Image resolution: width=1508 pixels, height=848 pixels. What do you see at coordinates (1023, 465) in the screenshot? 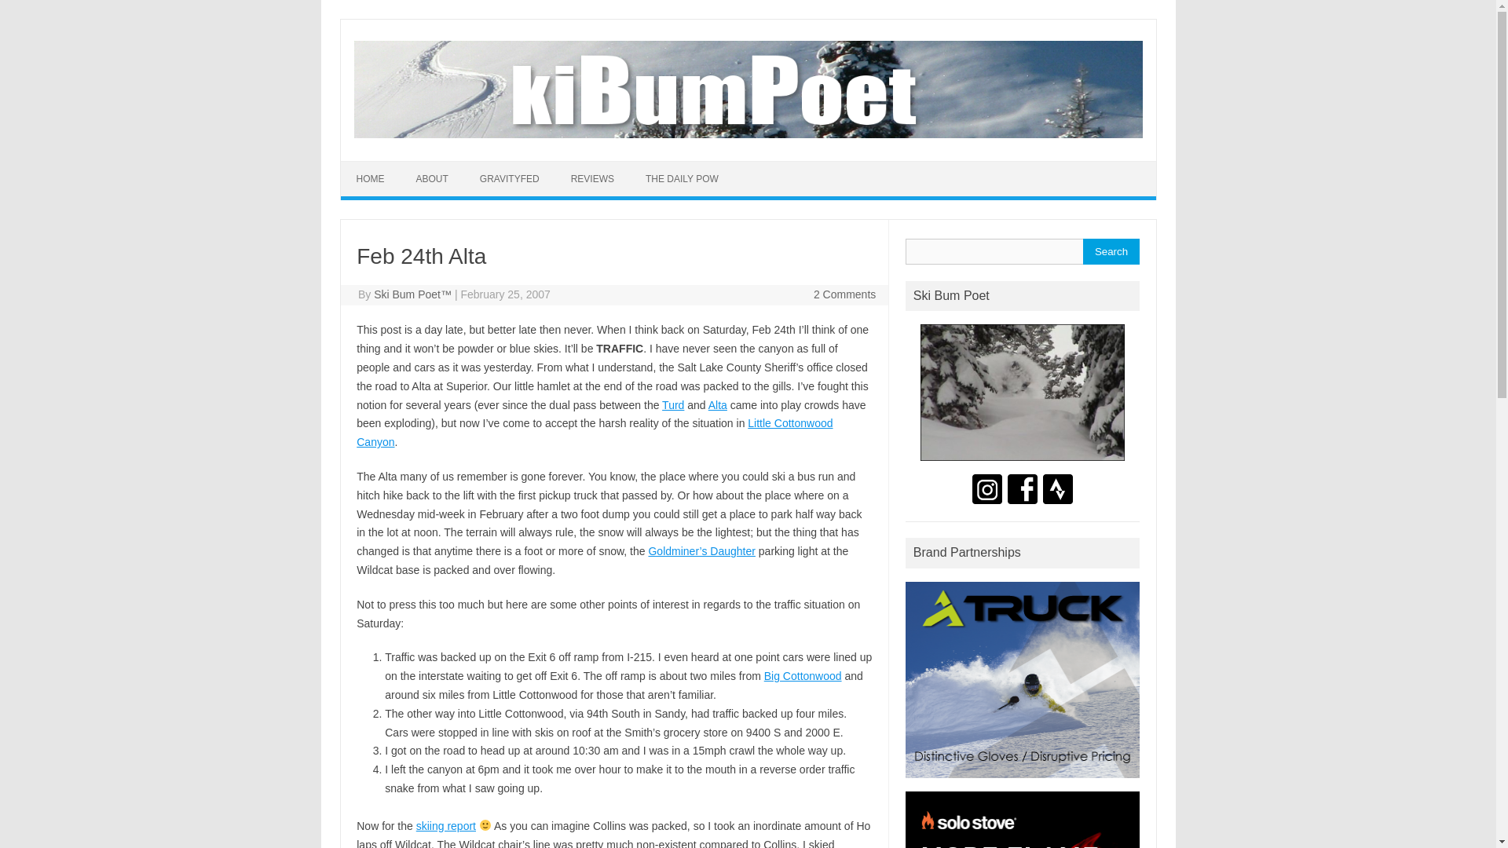
I see `Ski Bum Poet` at bounding box center [1023, 465].